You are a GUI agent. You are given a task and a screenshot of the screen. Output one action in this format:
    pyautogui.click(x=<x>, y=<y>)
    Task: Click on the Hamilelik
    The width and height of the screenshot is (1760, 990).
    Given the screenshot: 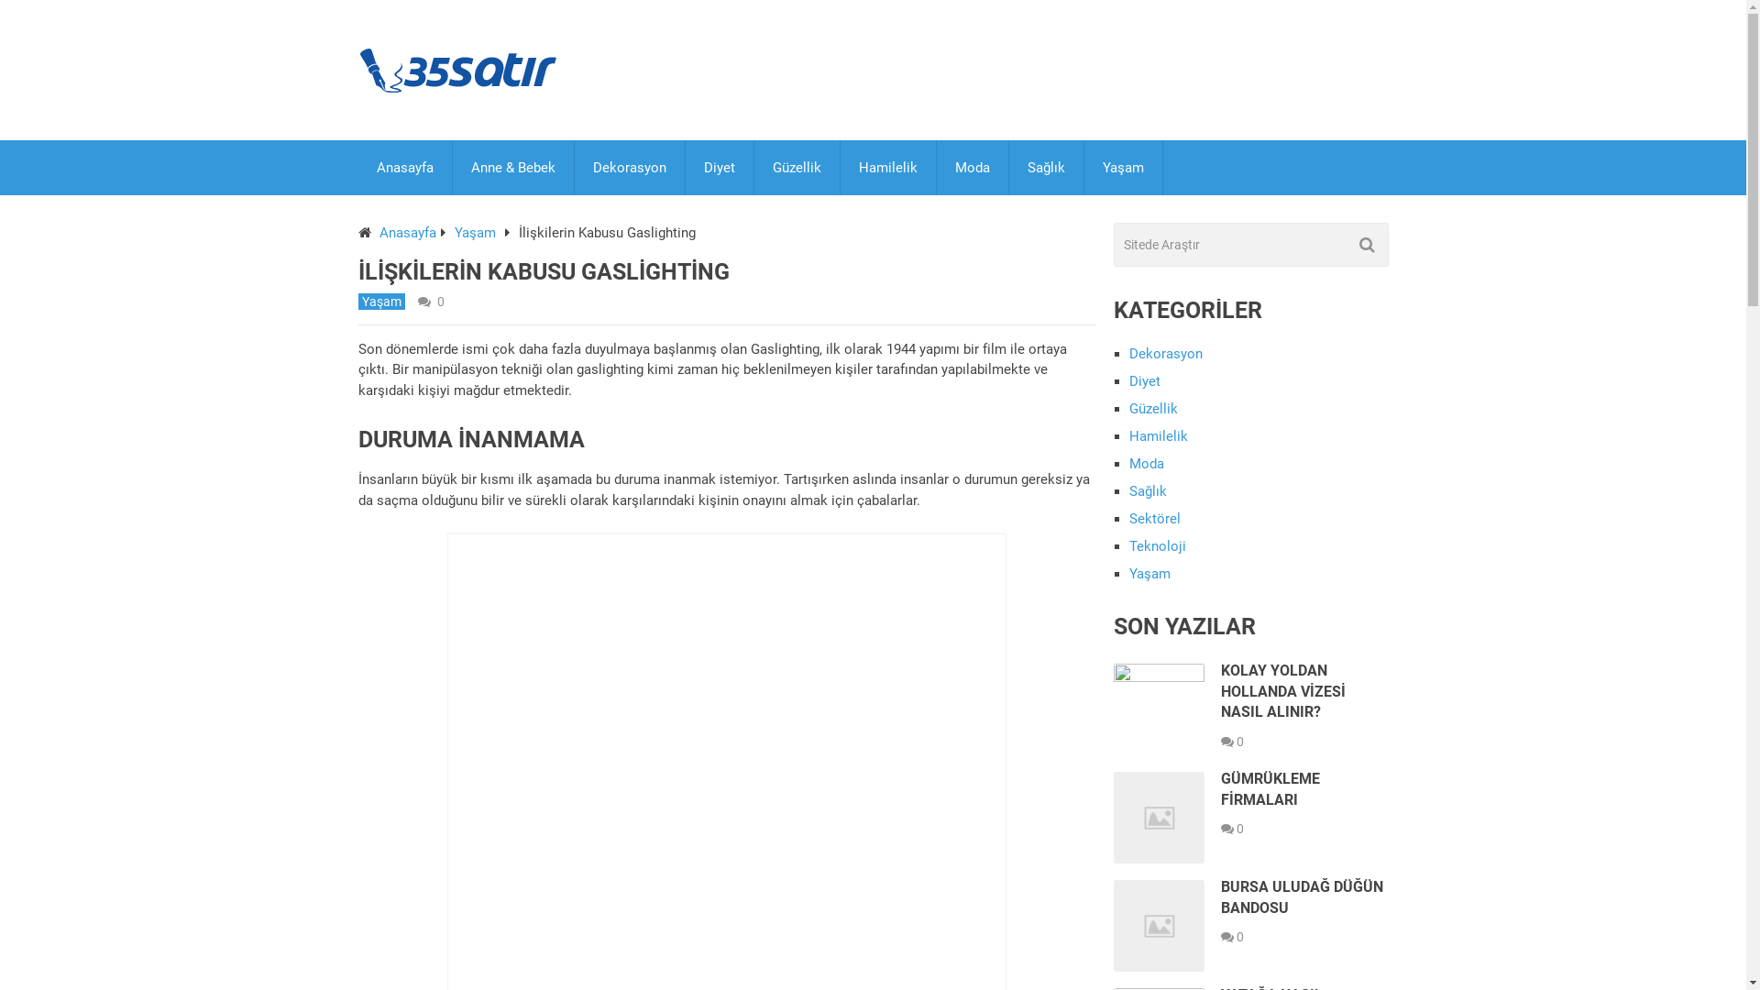 What is the action you would take?
    pyautogui.click(x=887, y=168)
    